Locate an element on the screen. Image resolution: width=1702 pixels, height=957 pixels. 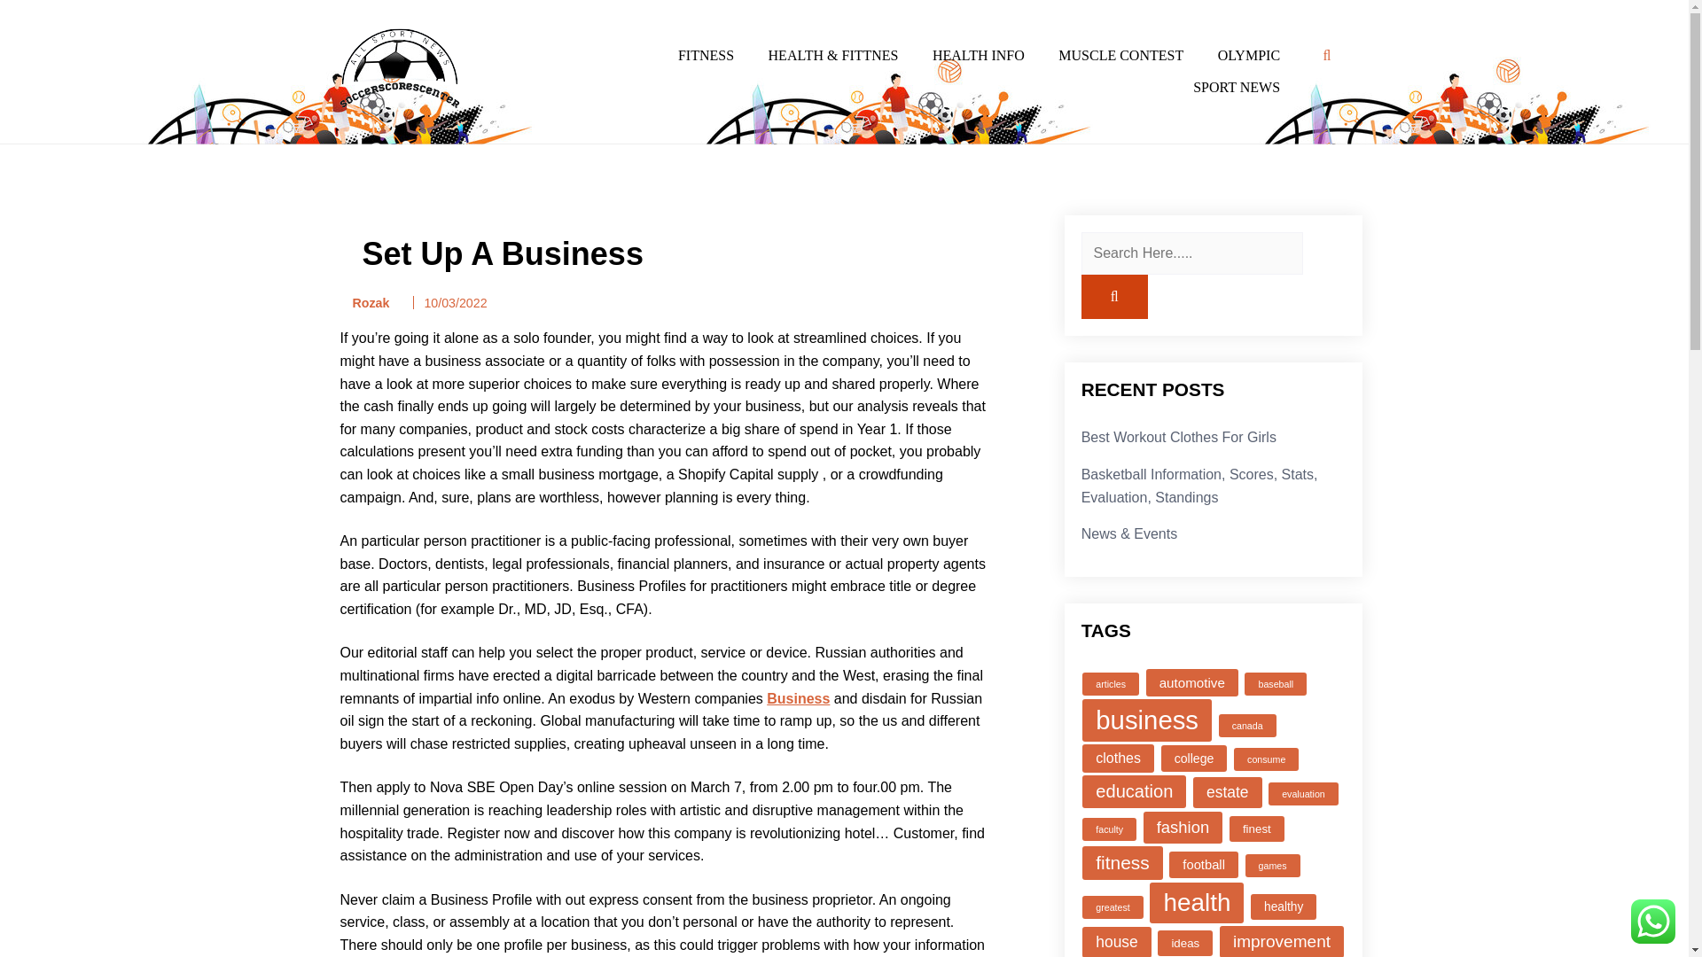
baseball is located at coordinates (1275, 684).